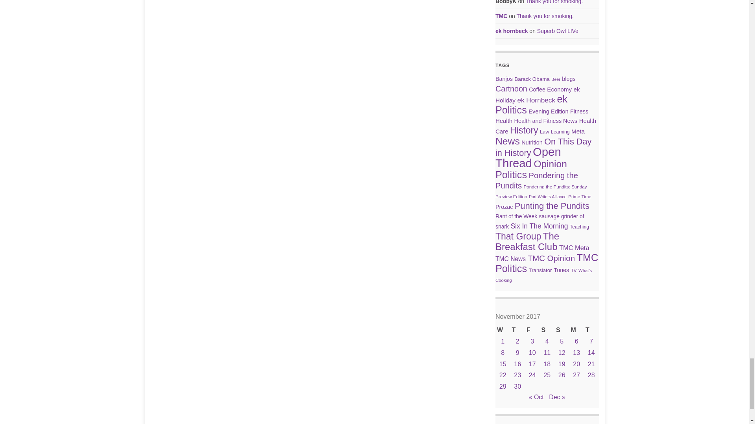  What do you see at coordinates (576, 331) in the screenshot?
I see `Monday` at bounding box center [576, 331].